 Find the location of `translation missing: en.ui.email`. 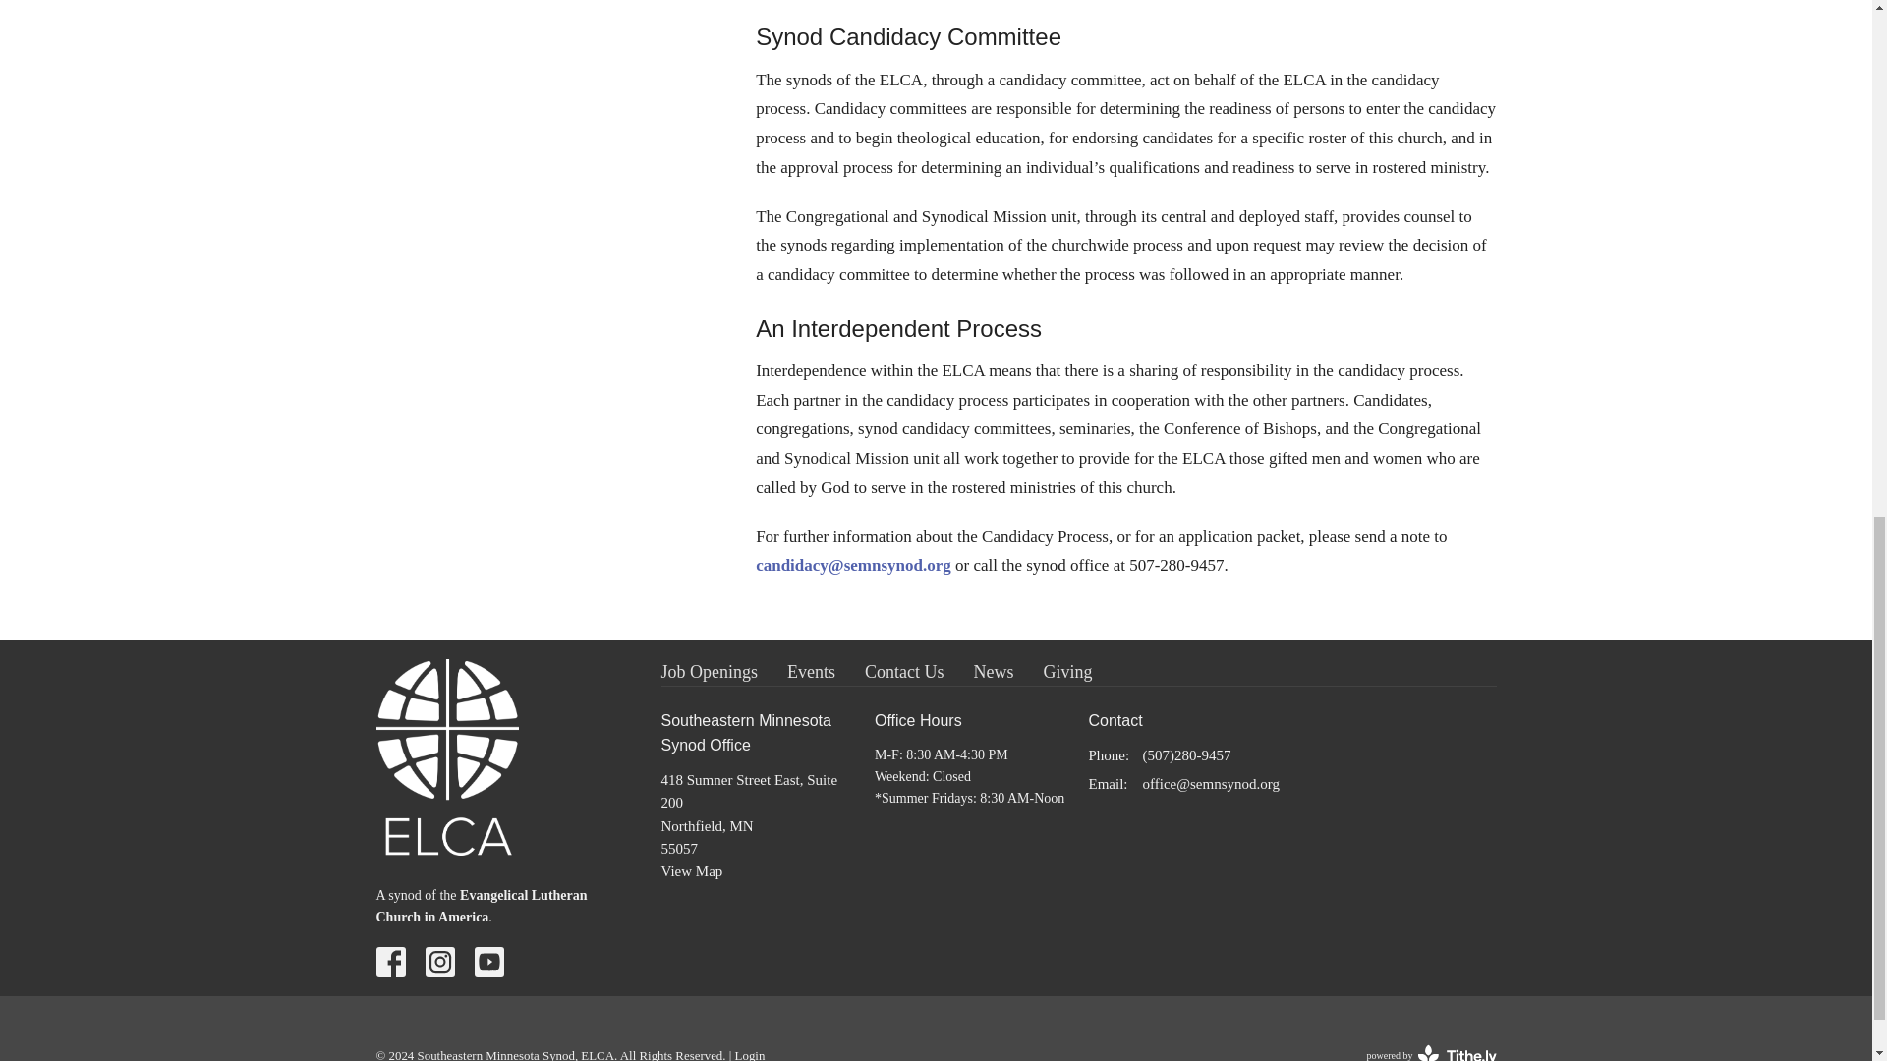

translation missing: en.ui.email is located at coordinates (751, 1055).